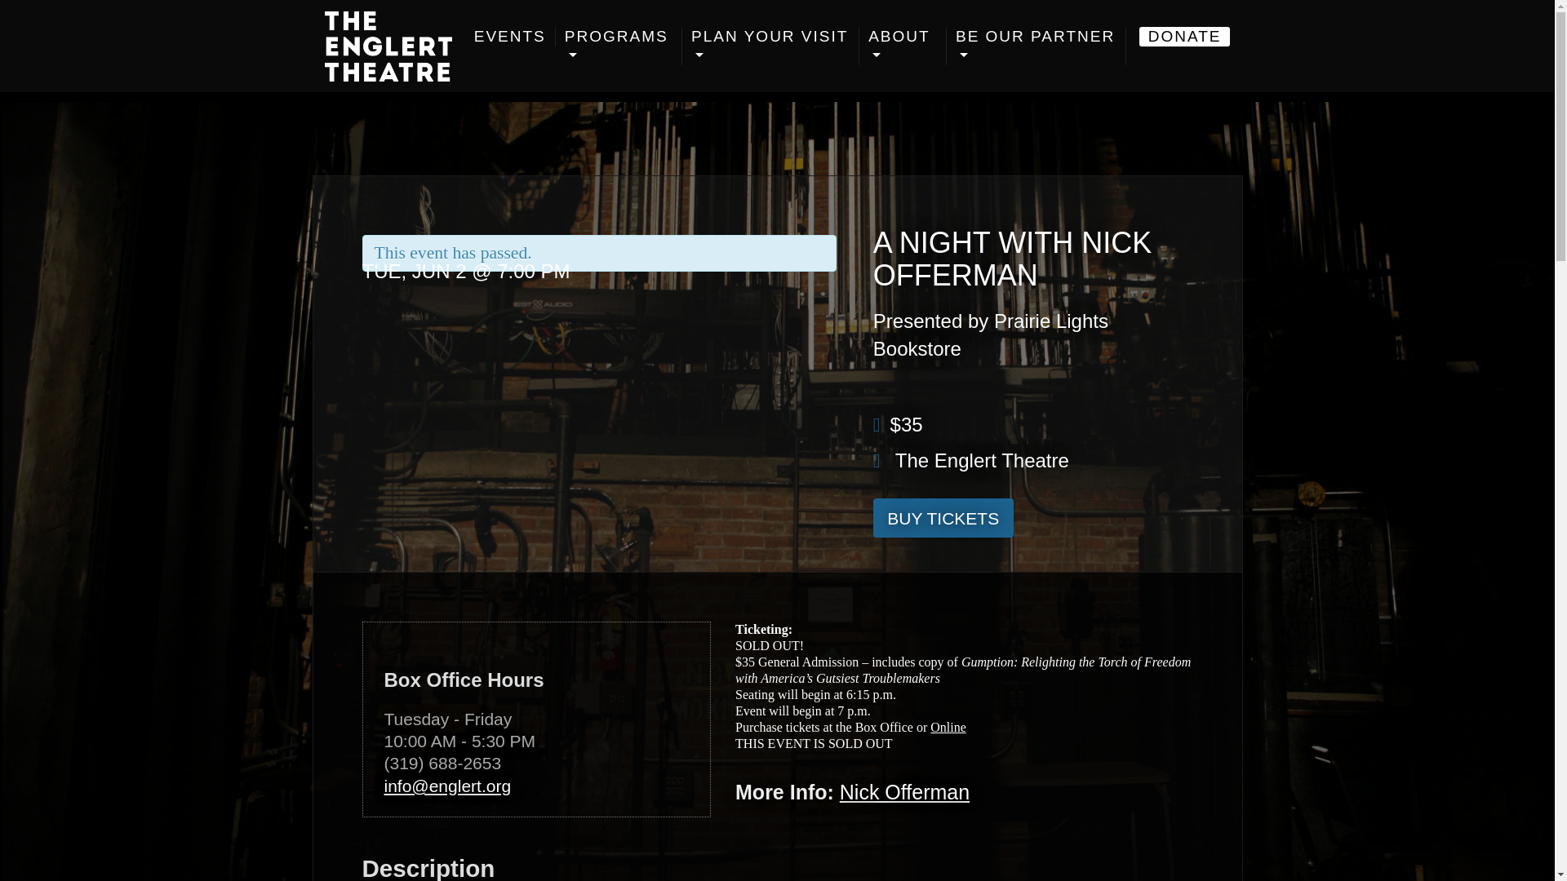  I want to click on Plan Your Visit, so click(770, 46).